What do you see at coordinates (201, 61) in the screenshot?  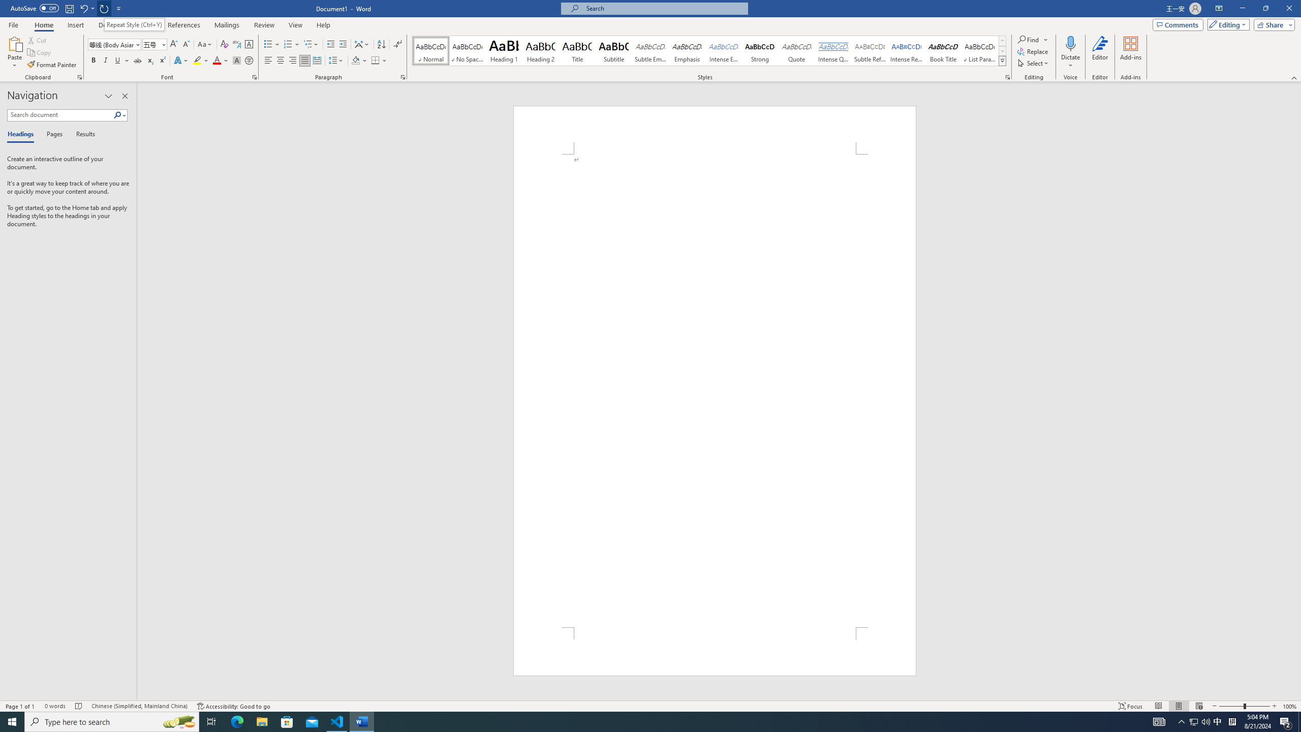 I see `Text Highlight Color` at bounding box center [201, 61].